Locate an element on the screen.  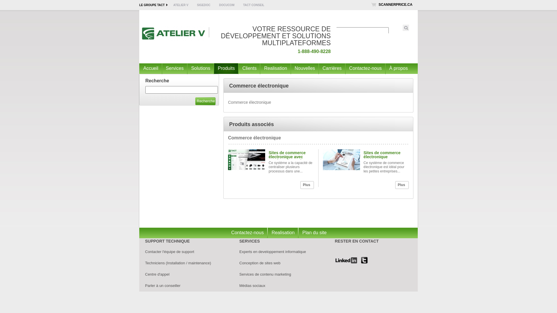
Realisation is located at coordinates (275, 68).